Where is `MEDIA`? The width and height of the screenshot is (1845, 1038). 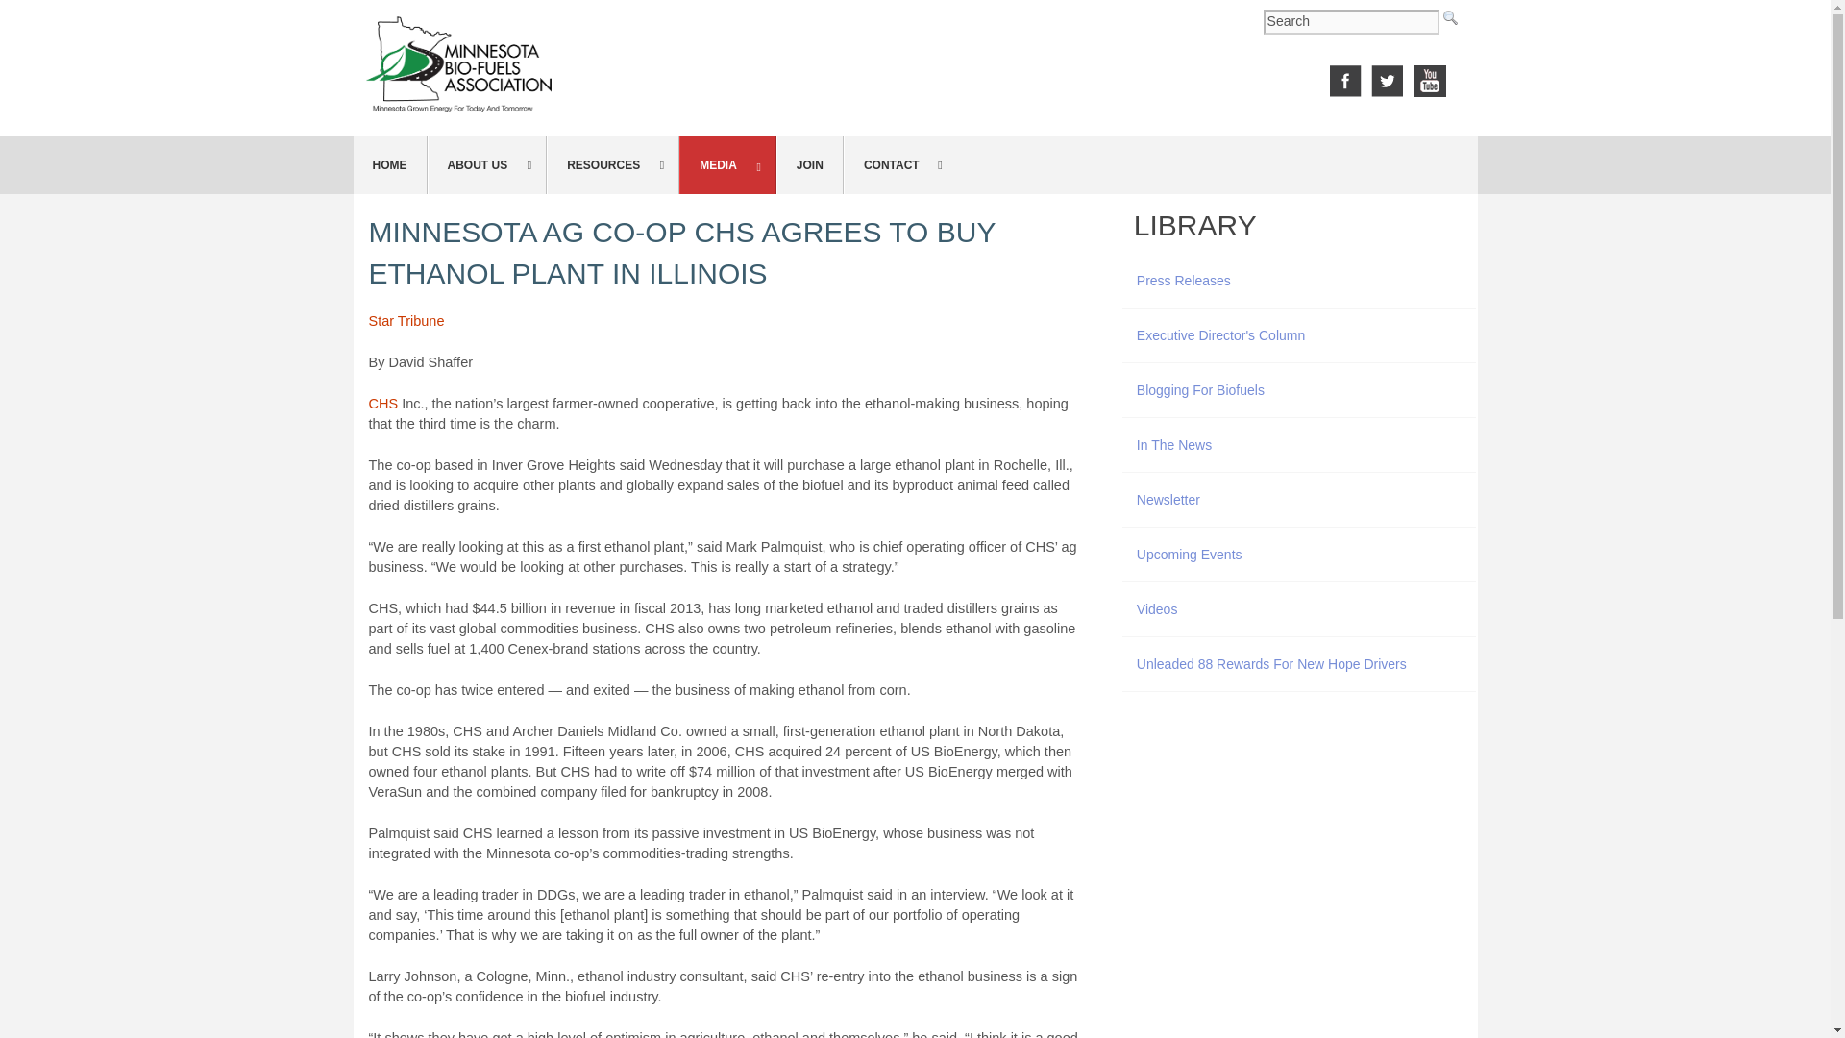 MEDIA is located at coordinates (727, 164).